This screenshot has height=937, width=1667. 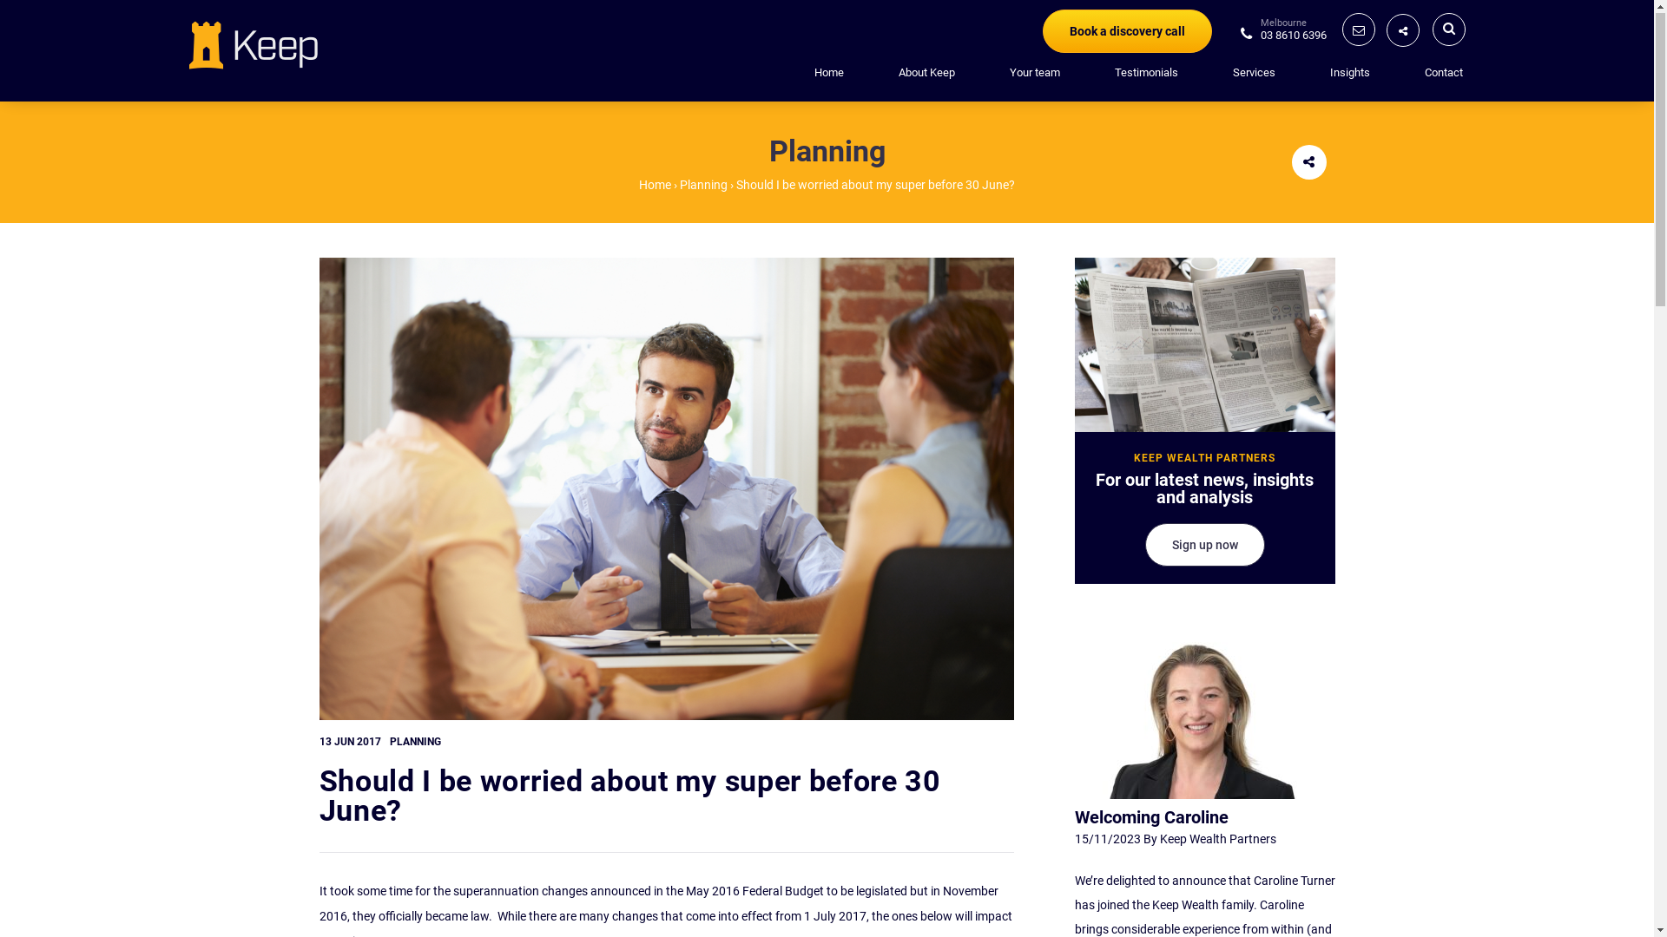 What do you see at coordinates (1127, 32) in the screenshot?
I see `Book a discovery call` at bounding box center [1127, 32].